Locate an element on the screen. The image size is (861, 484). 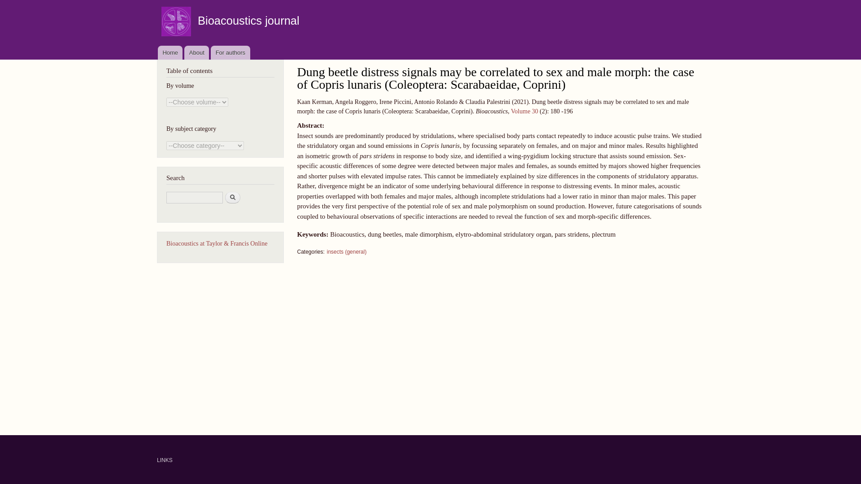
Home is located at coordinates (248, 21).